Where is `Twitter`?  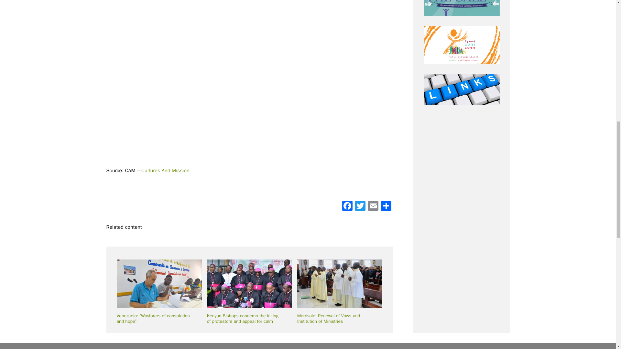 Twitter is located at coordinates (360, 207).